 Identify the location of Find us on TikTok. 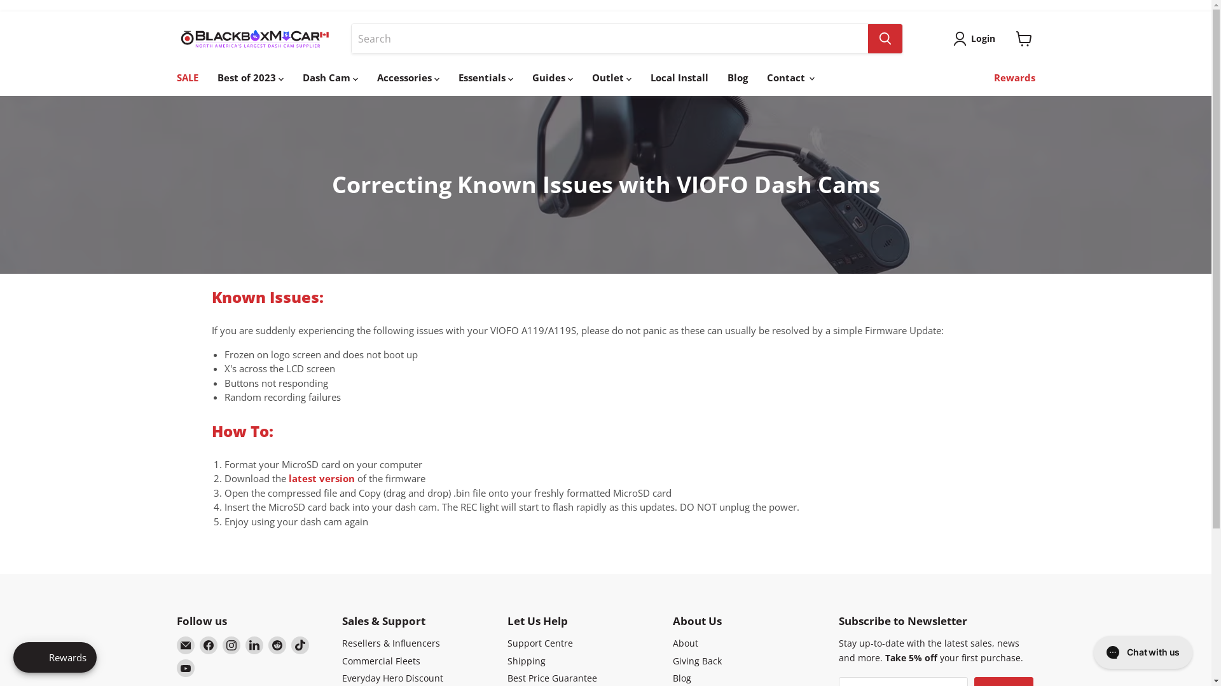
(300, 645).